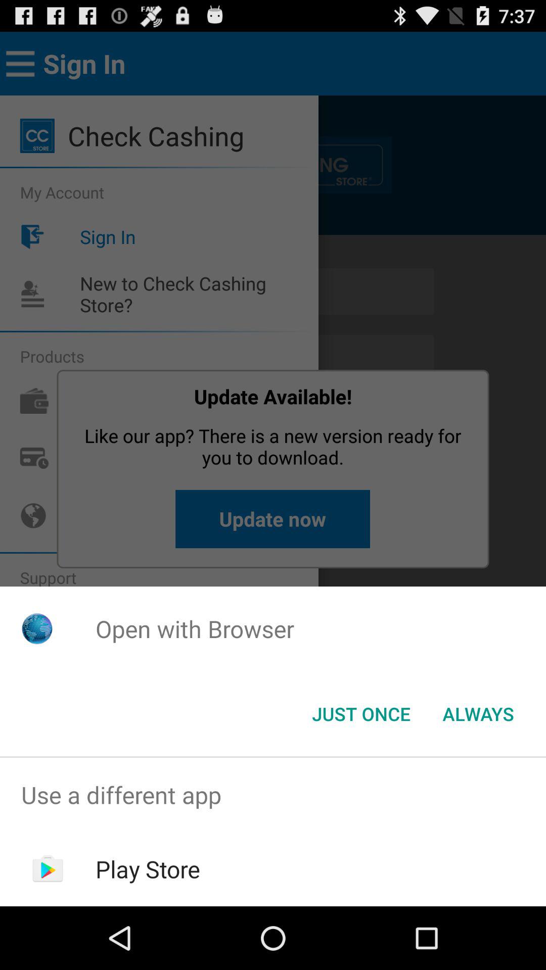 This screenshot has width=546, height=970. I want to click on select icon below open with browser app, so click(361, 714).